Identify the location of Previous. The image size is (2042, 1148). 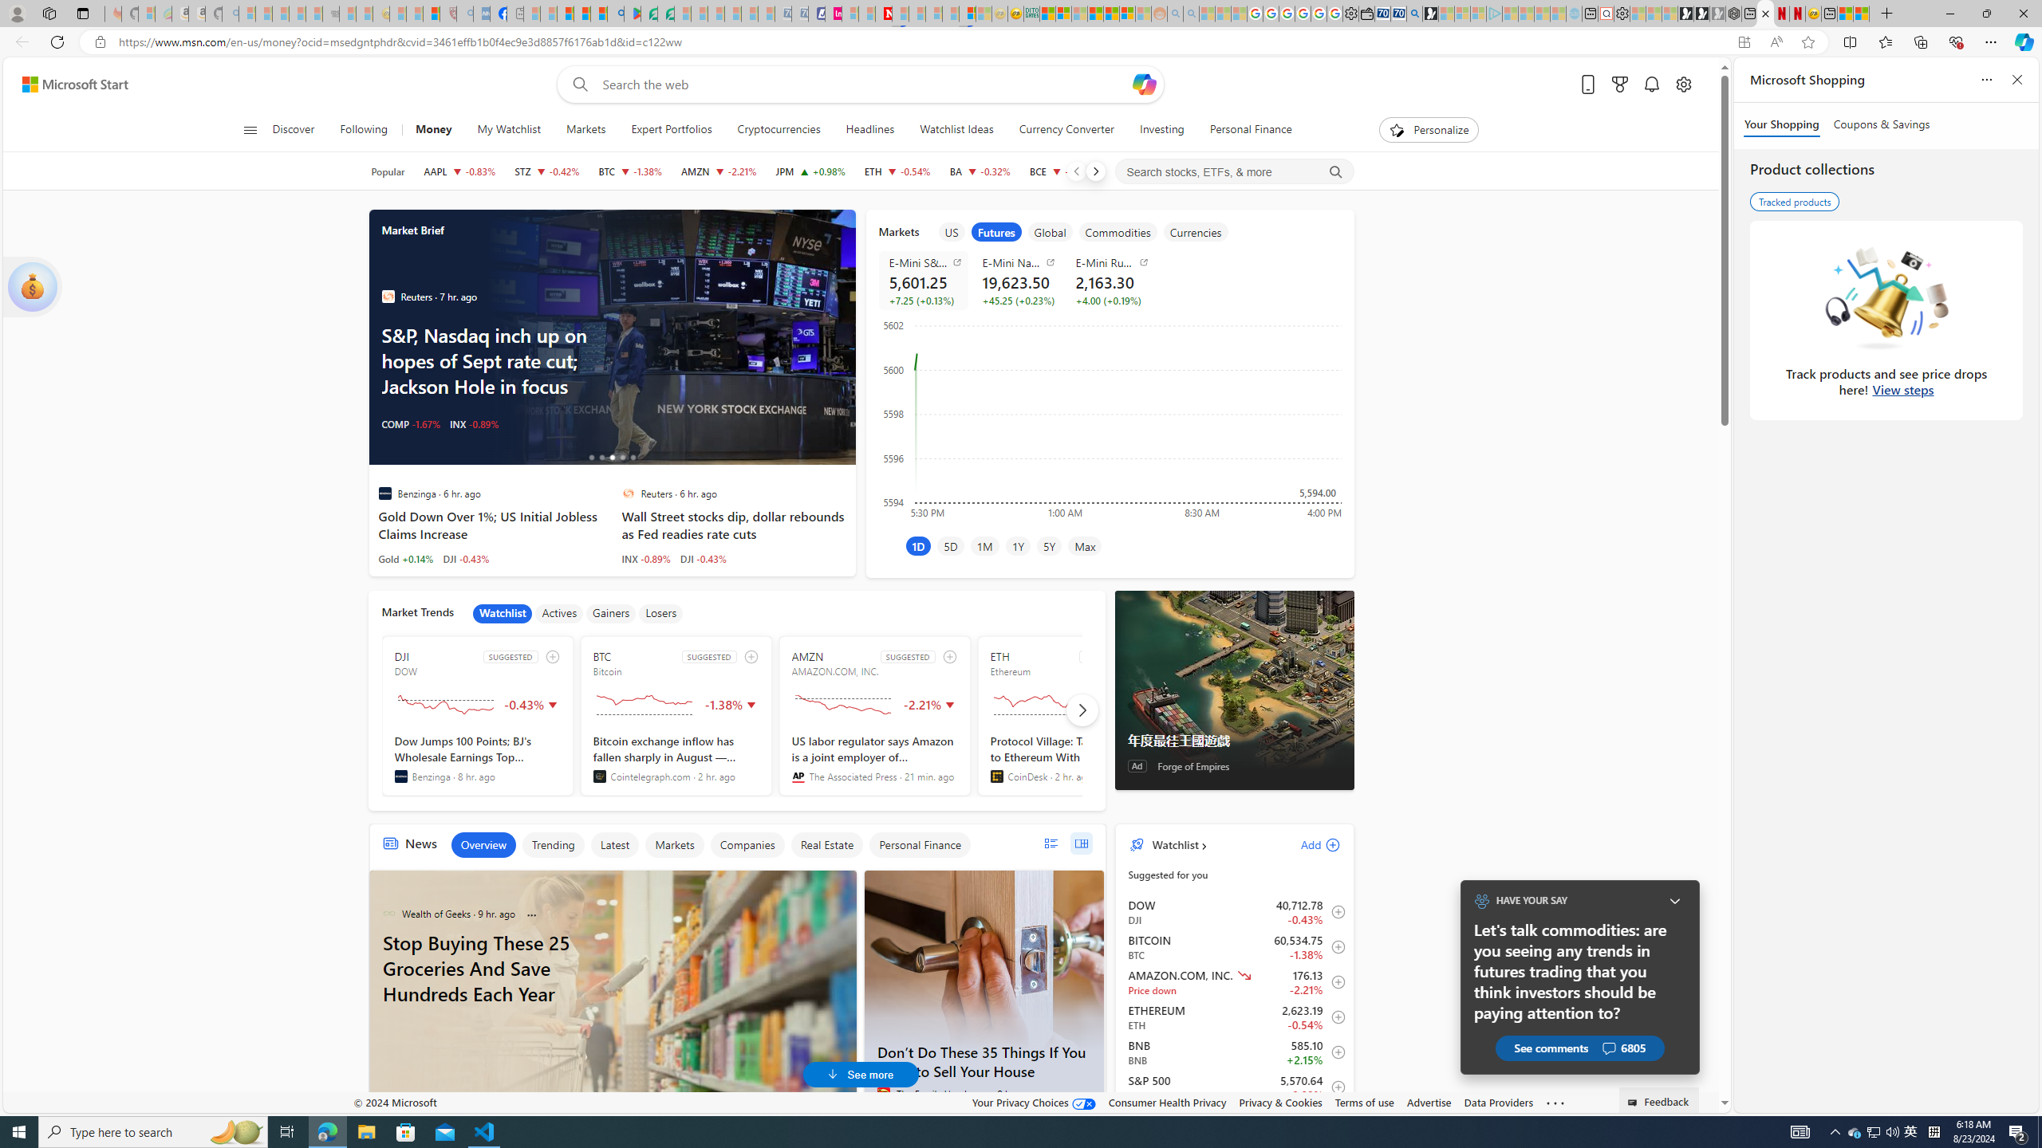
(1075, 171).